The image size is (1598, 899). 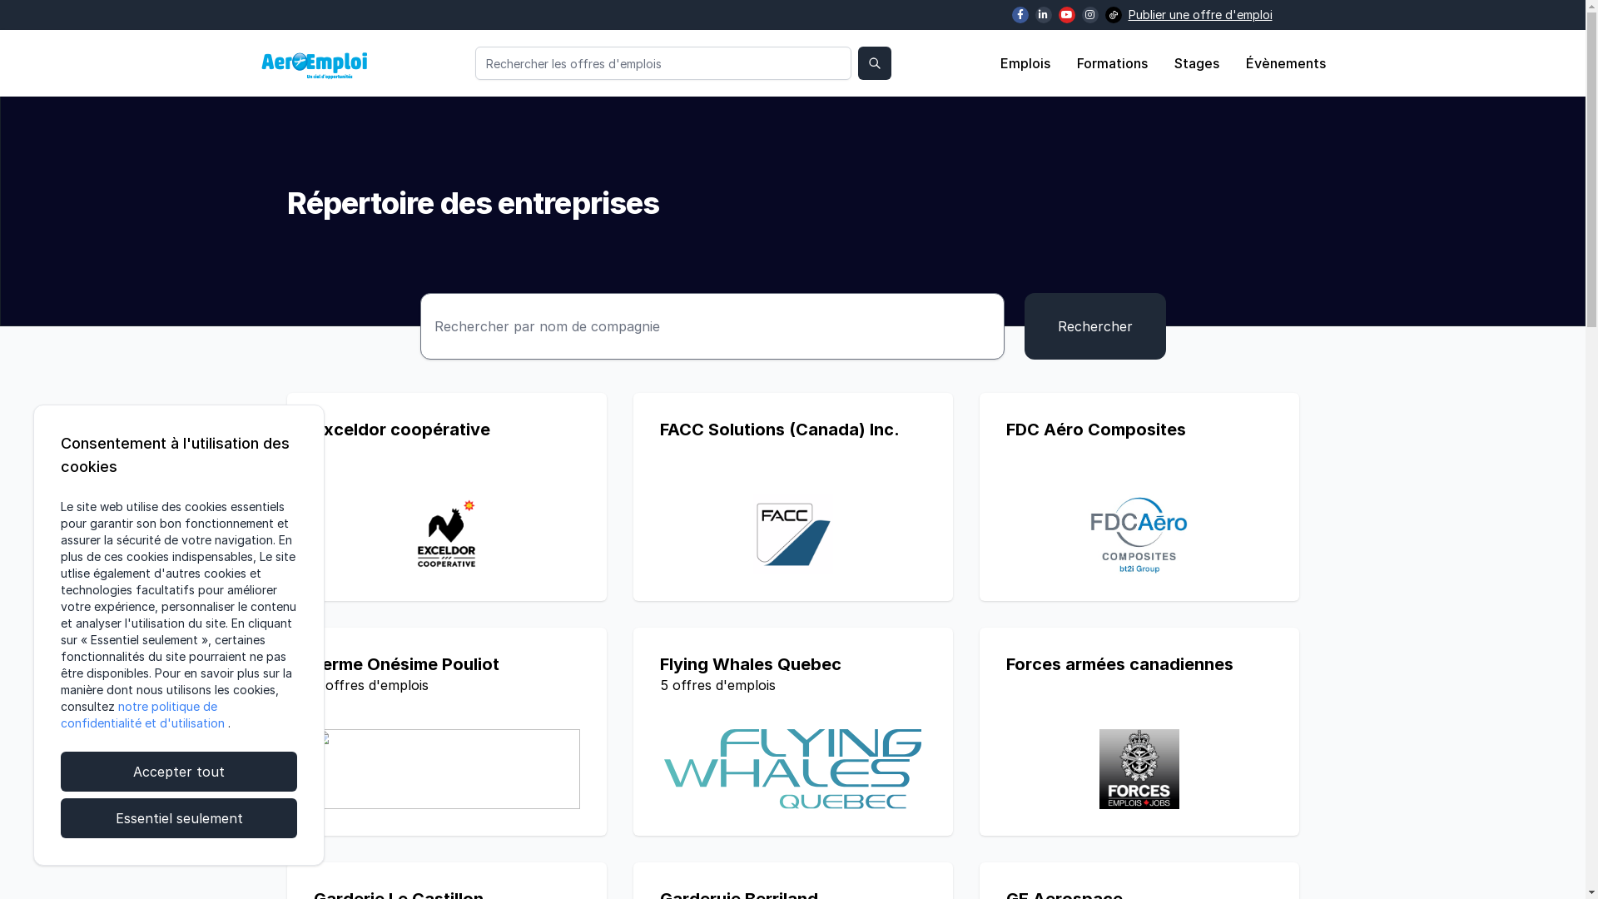 What do you see at coordinates (179, 772) in the screenshot?
I see `Accepter tout` at bounding box center [179, 772].